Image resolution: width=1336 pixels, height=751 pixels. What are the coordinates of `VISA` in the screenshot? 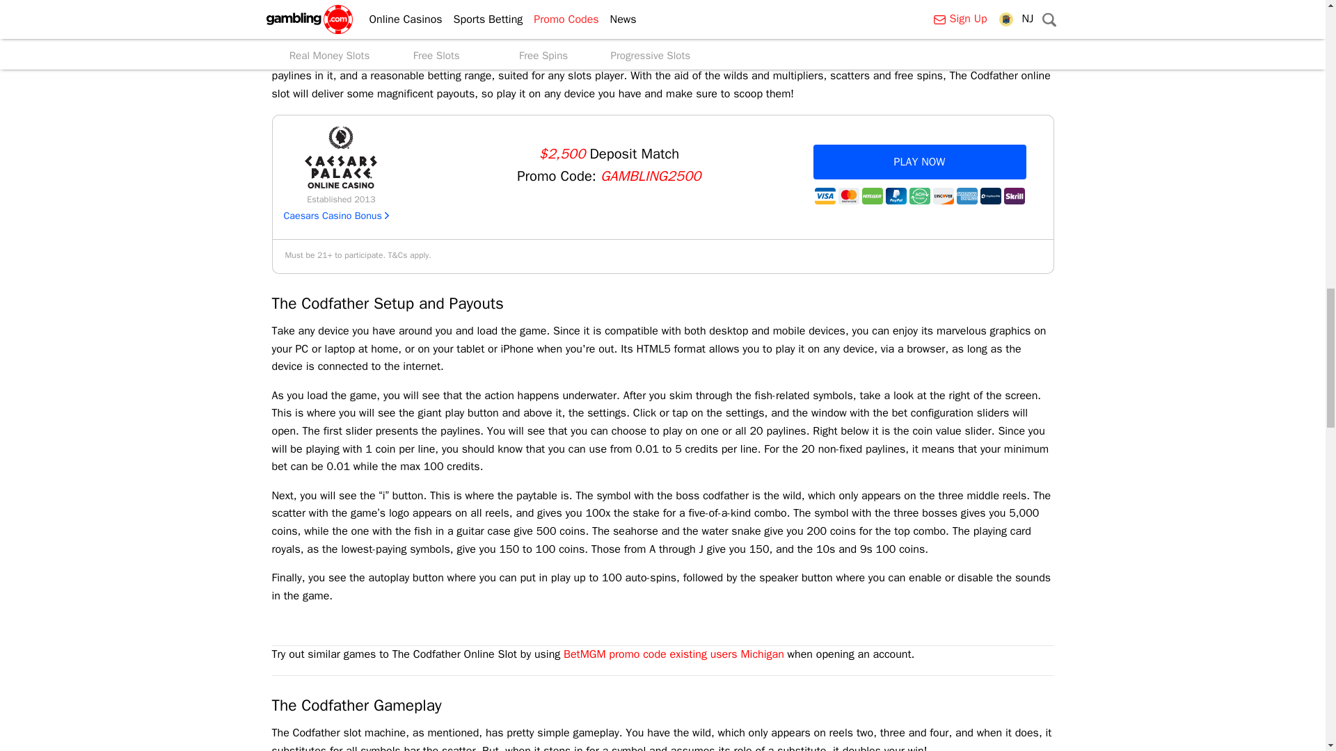 It's located at (824, 196).